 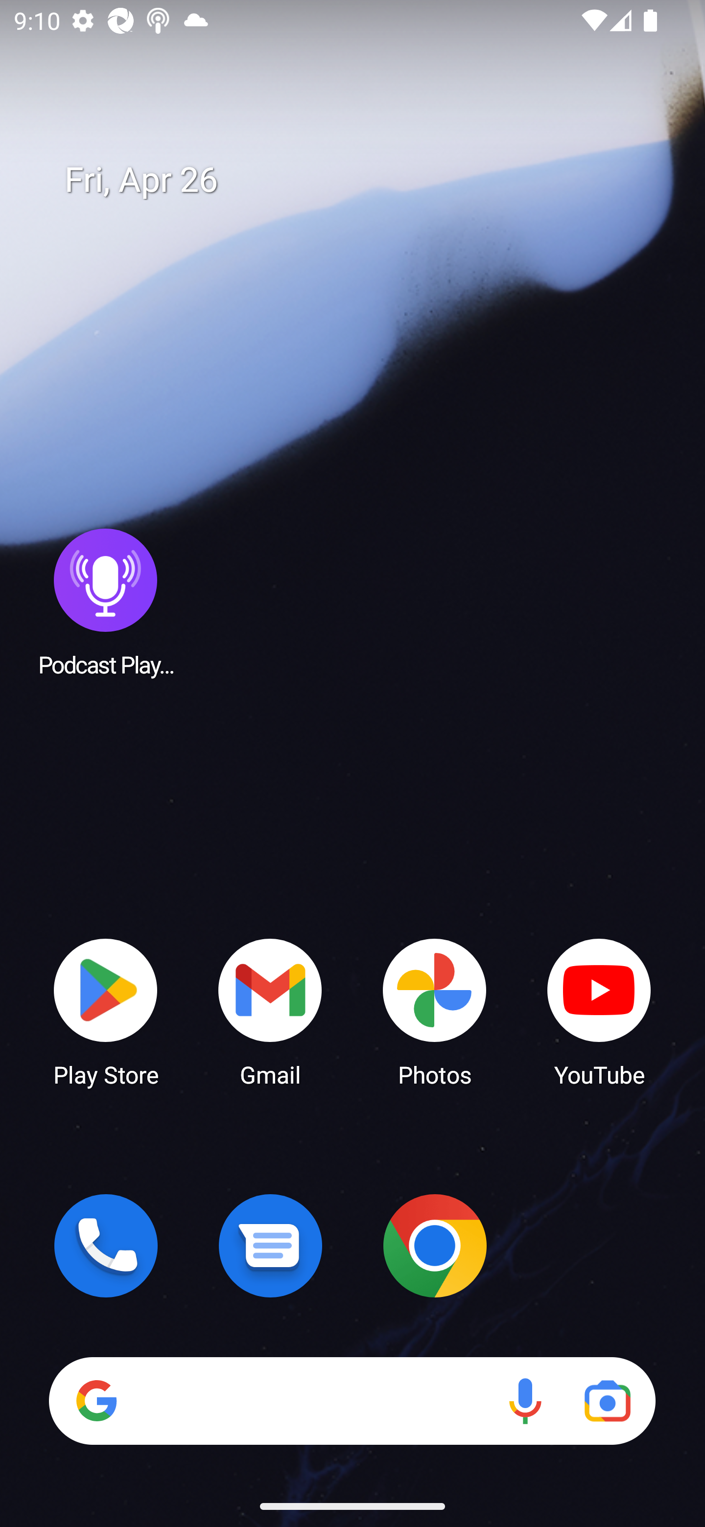 I want to click on Google Lens, so click(x=607, y=1401).